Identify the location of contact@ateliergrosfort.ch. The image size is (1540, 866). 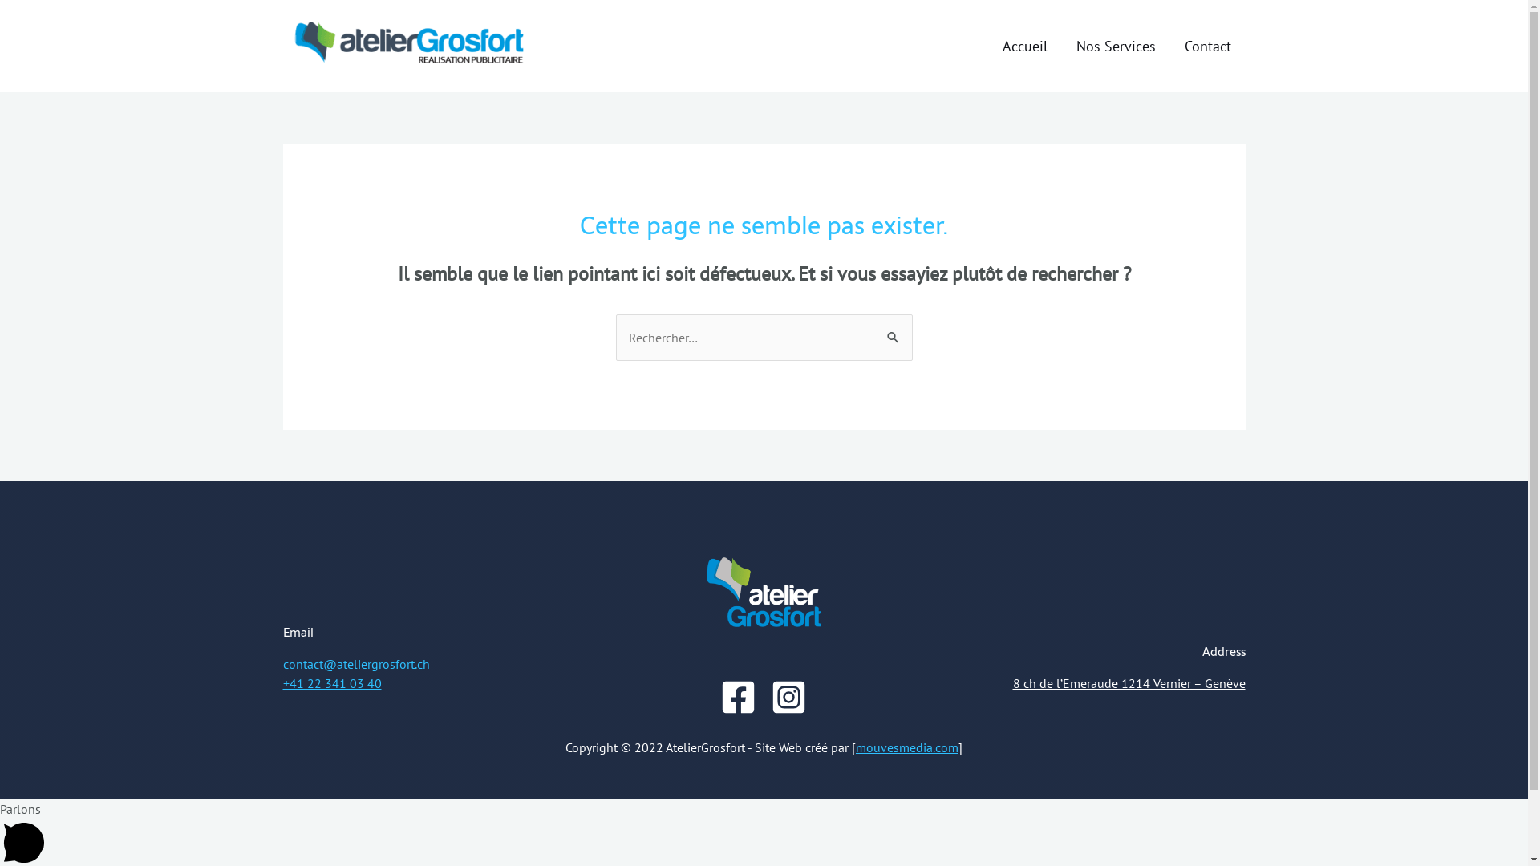
(356, 664).